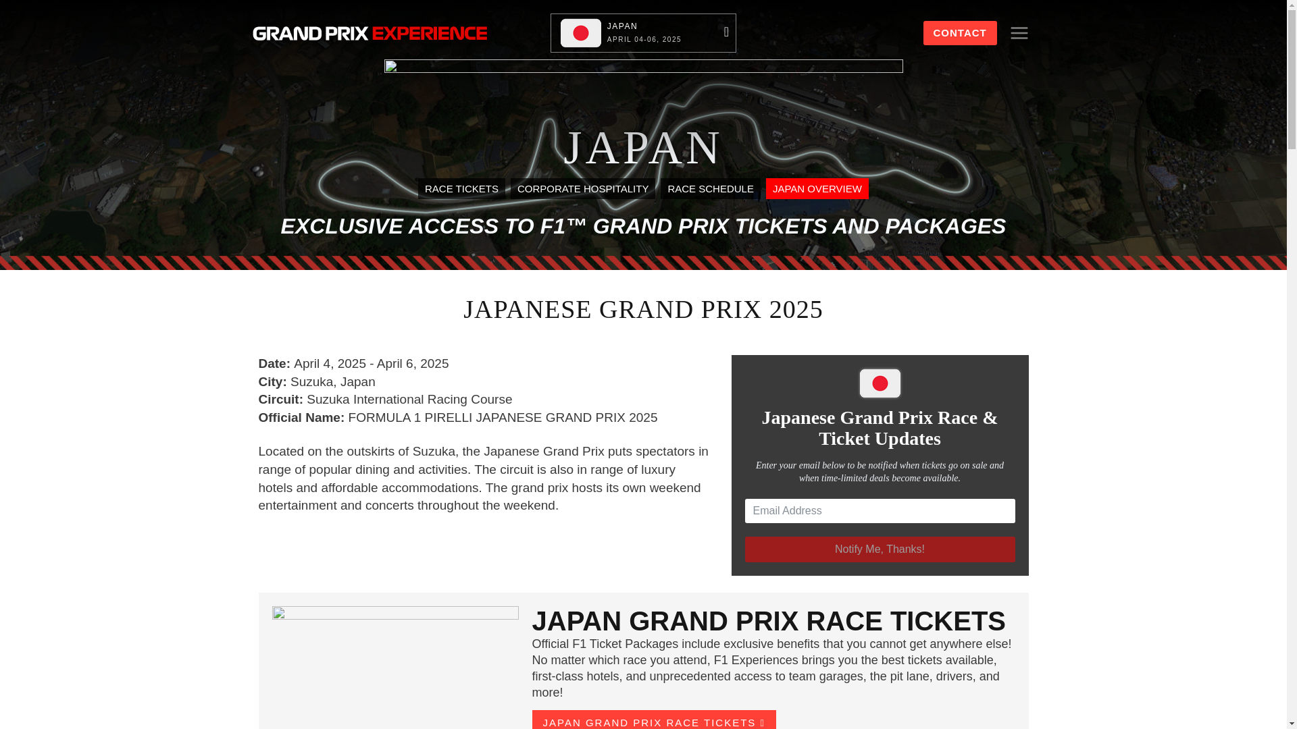 This screenshot has height=729, width=1297. What do you see at coordinates (654, 720) in the screenshot?
I see `JAPAN GRAND PRIX RACE TICKETS` at bounding box center [654, 720].